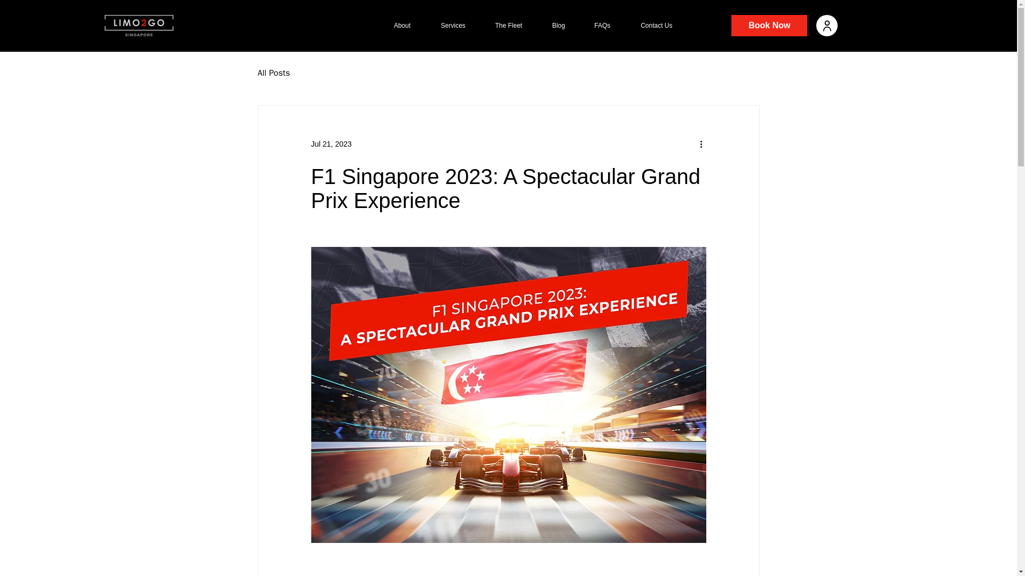 The height and width of the screenshot is (576, 1025). Describe the element at coordinates (769, 26) in the screenshot. I see `Book Now` at that location.